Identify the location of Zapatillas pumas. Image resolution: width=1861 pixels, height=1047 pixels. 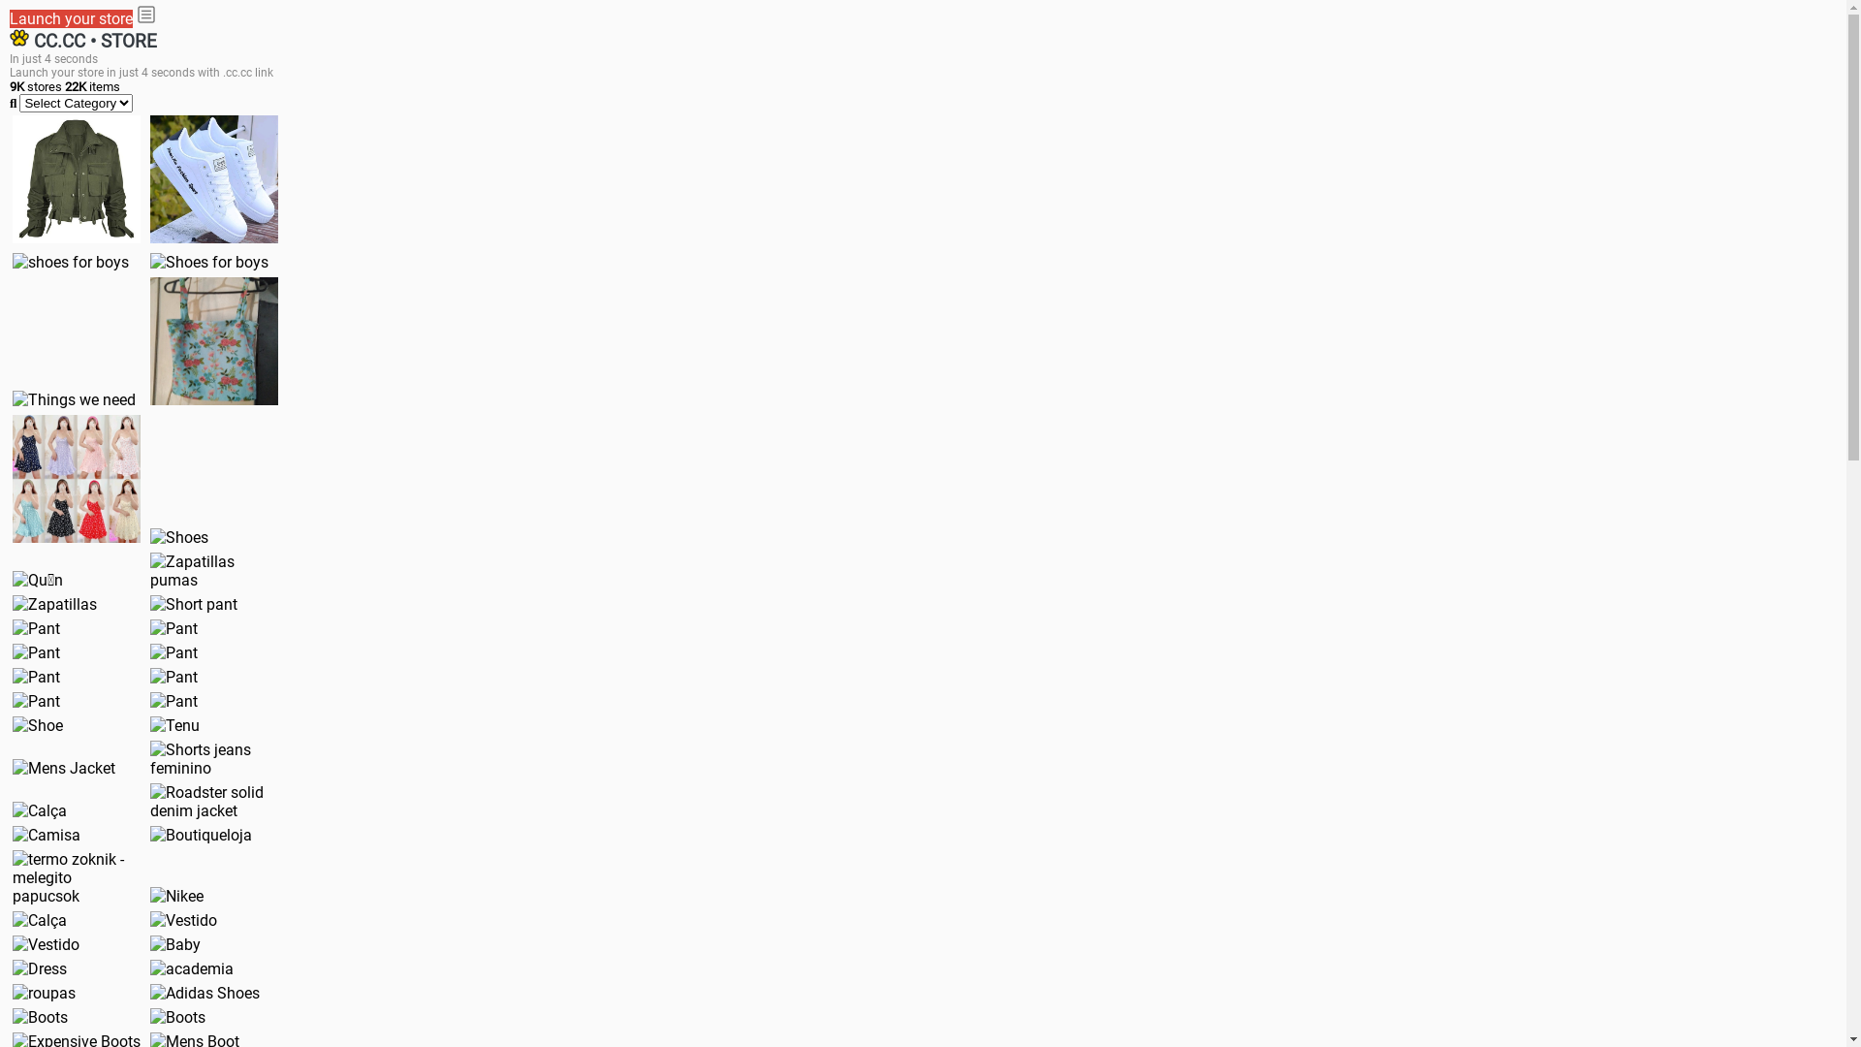
(214, 571).